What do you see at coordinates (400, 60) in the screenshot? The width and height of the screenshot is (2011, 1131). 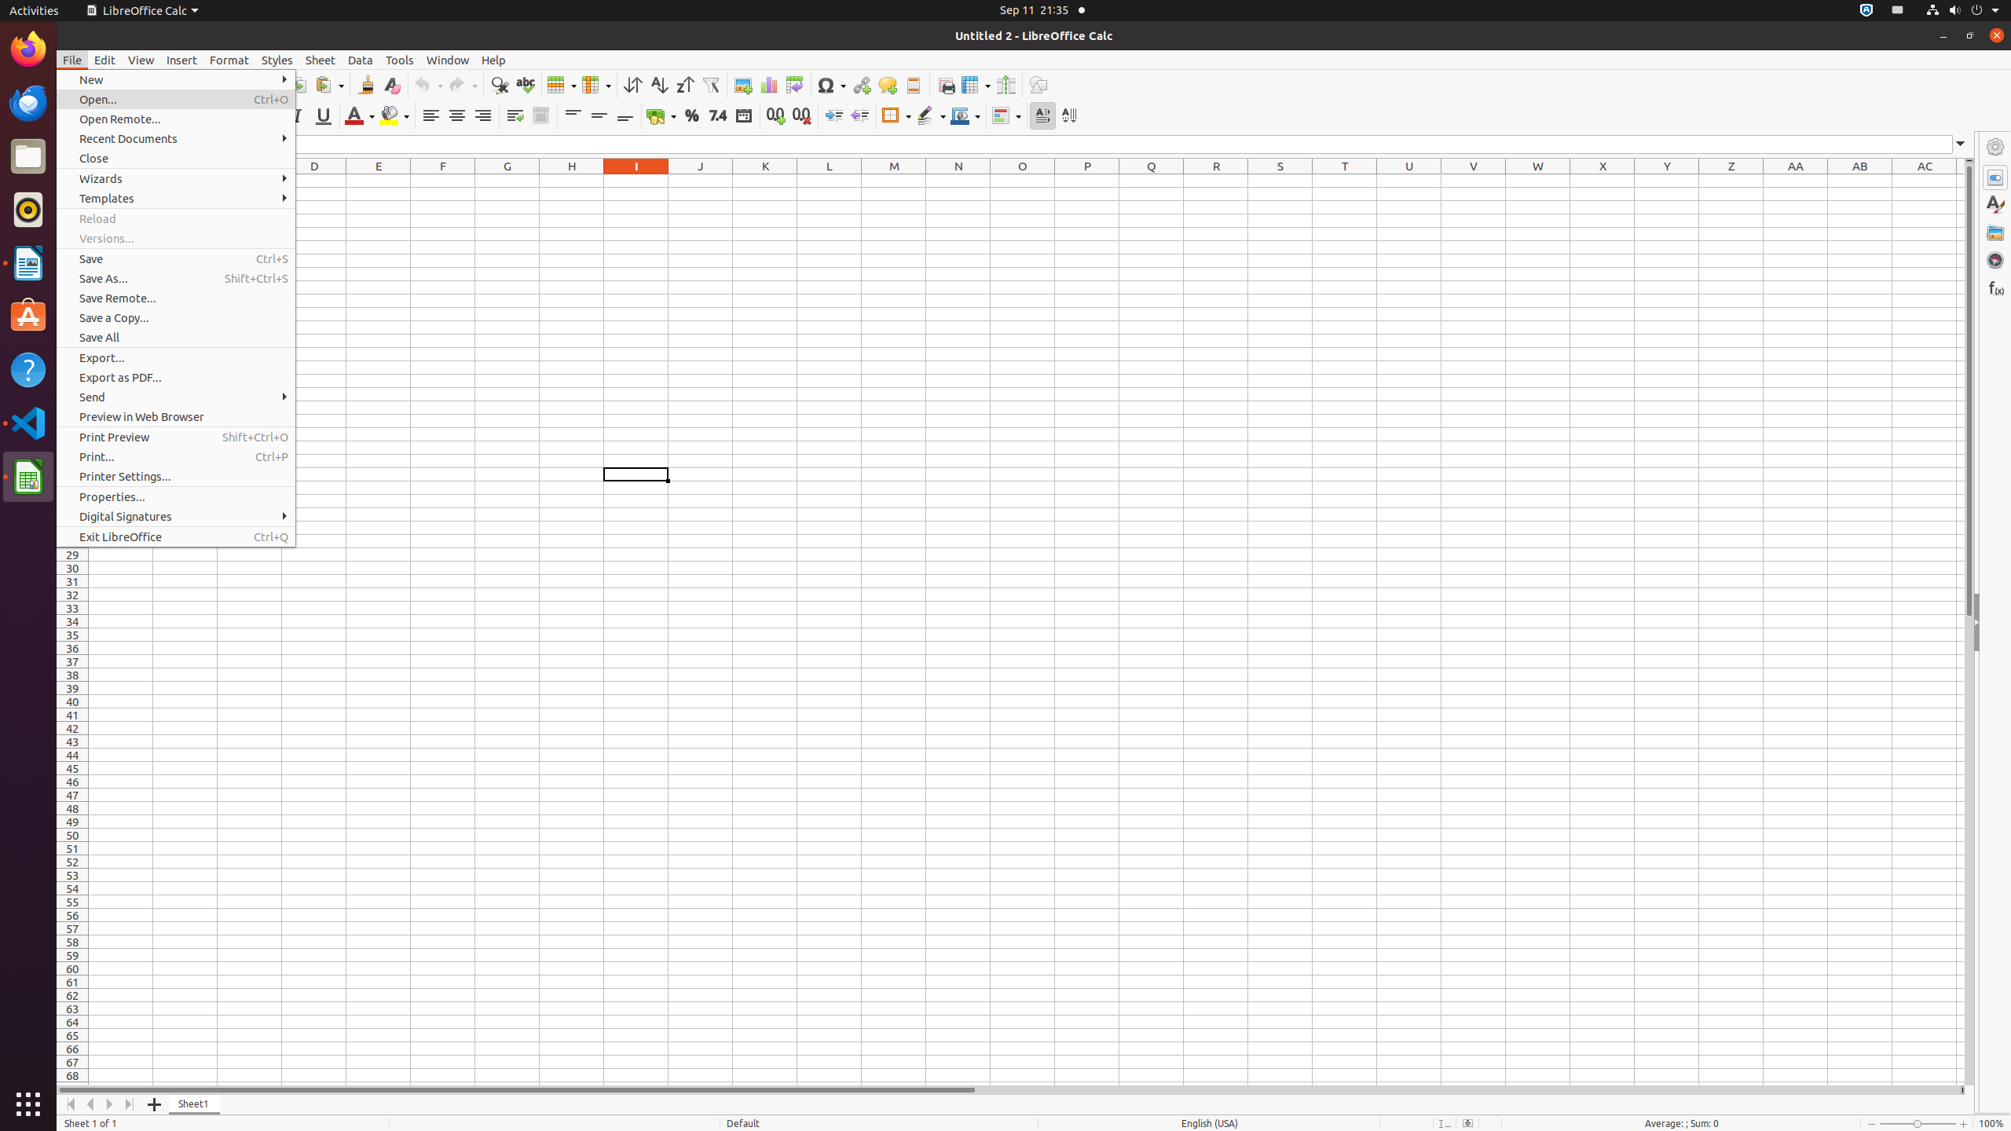 I see `Tools` at bounding box center [400, 60].